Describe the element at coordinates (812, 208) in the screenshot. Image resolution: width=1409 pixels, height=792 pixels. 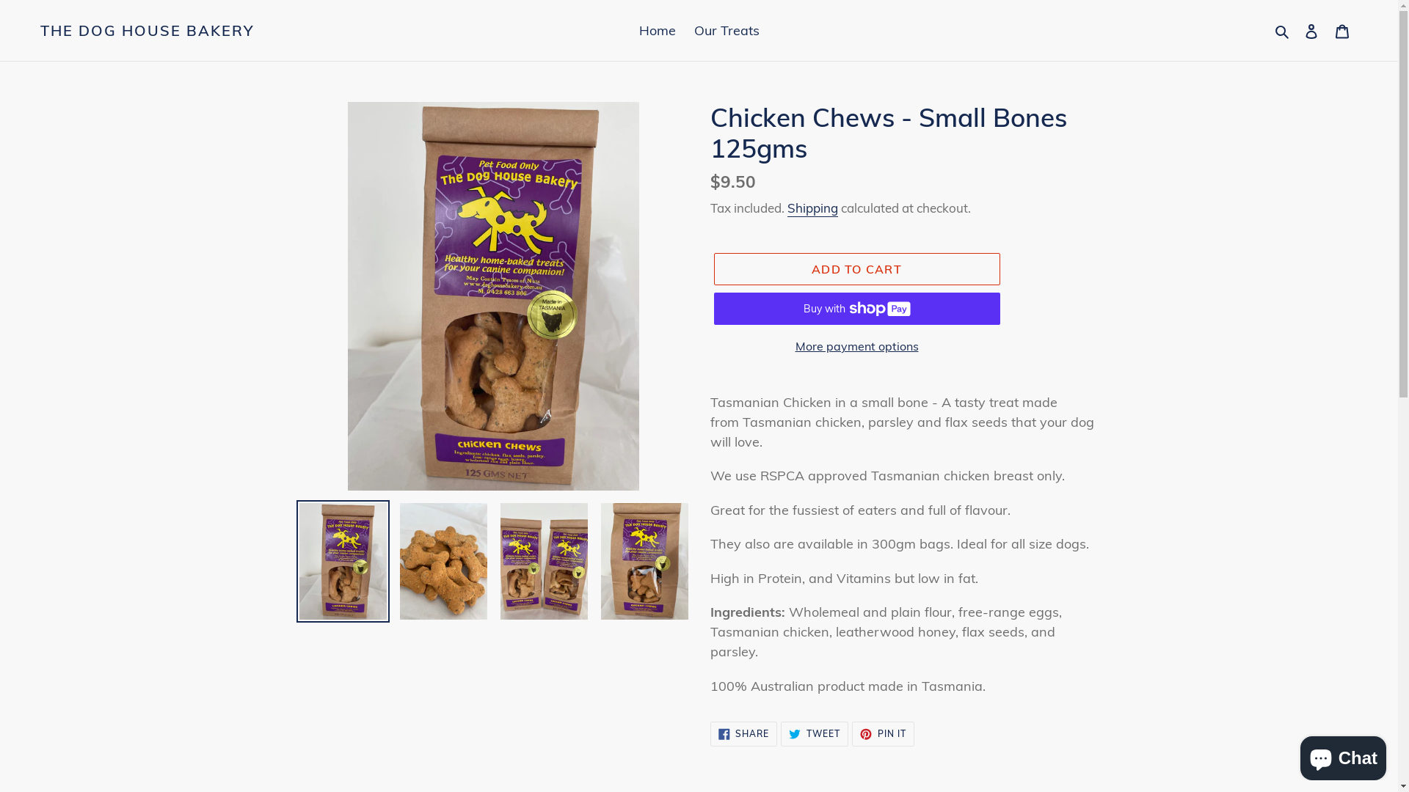
I see `Shipping` at that location.